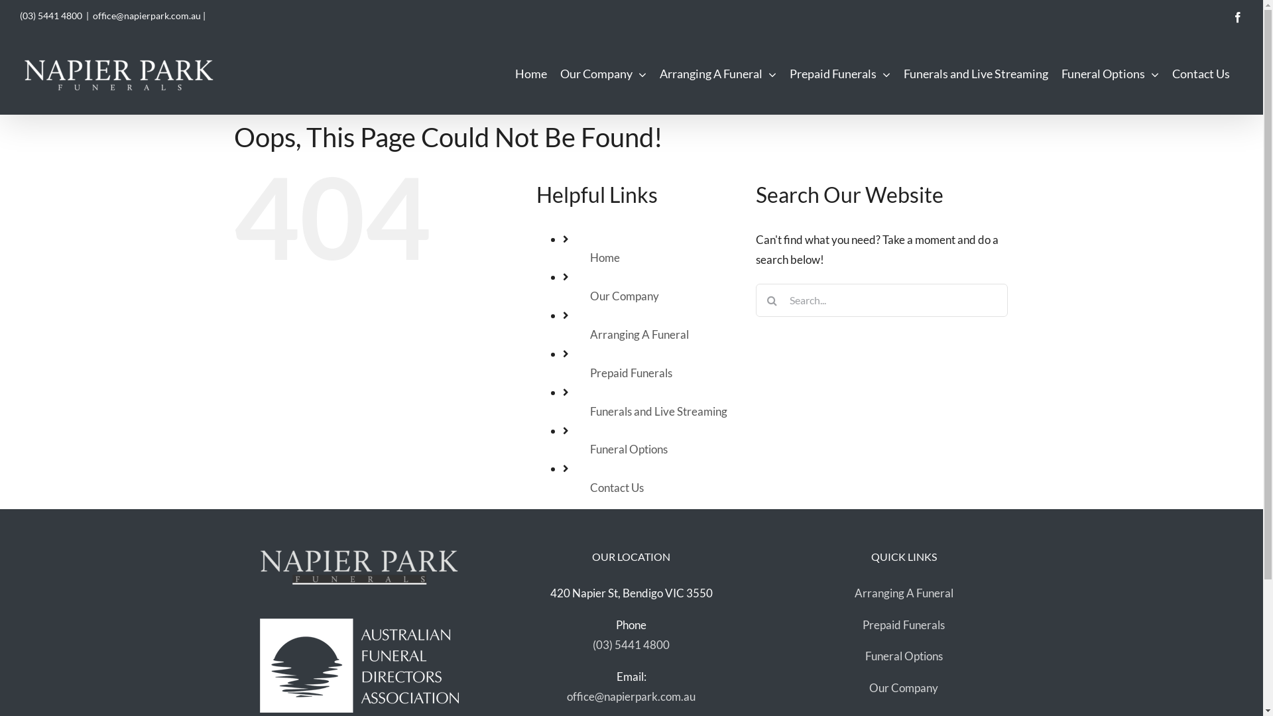 Image resolution: width=1273 pixels, height=716 pixels. I want to click on Our Company, so click(625, 296).